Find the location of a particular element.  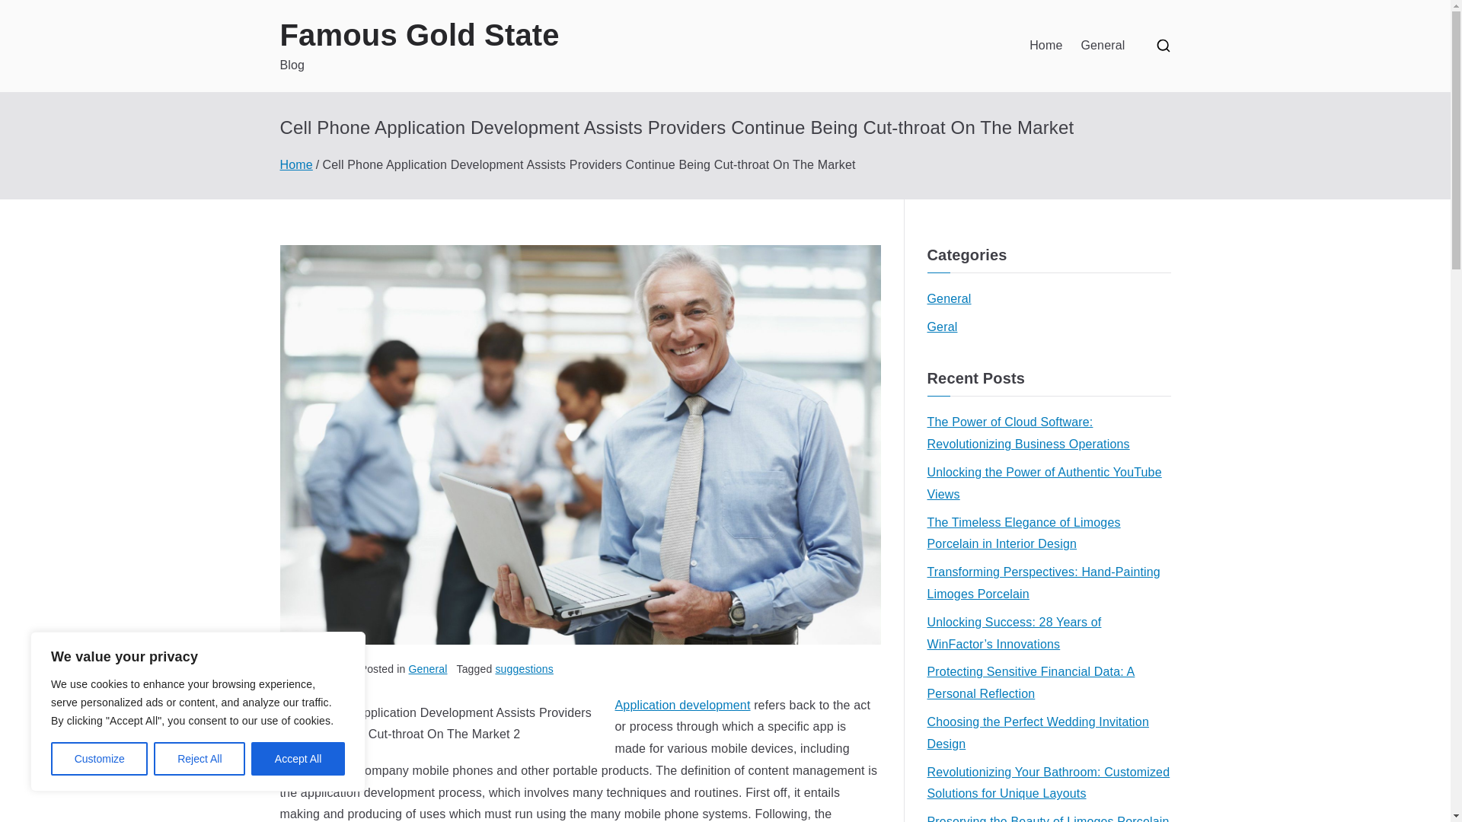

Famous Gold State is located at coordinates (420, 35).